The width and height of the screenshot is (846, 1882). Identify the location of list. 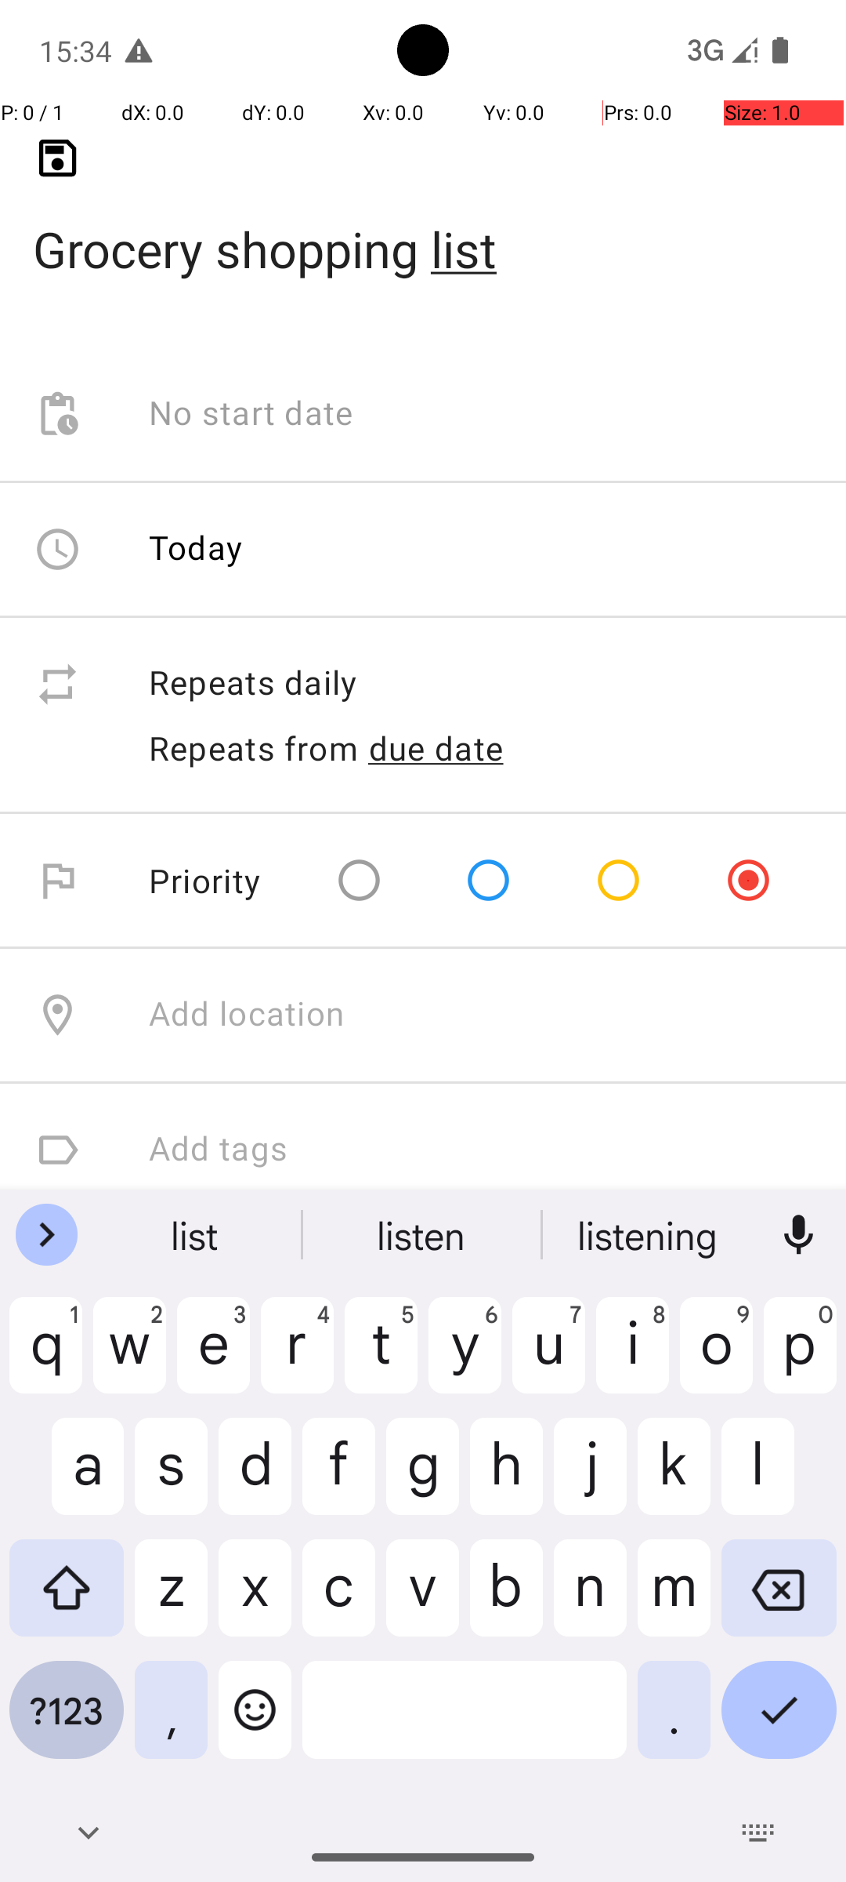
(197, 1235).